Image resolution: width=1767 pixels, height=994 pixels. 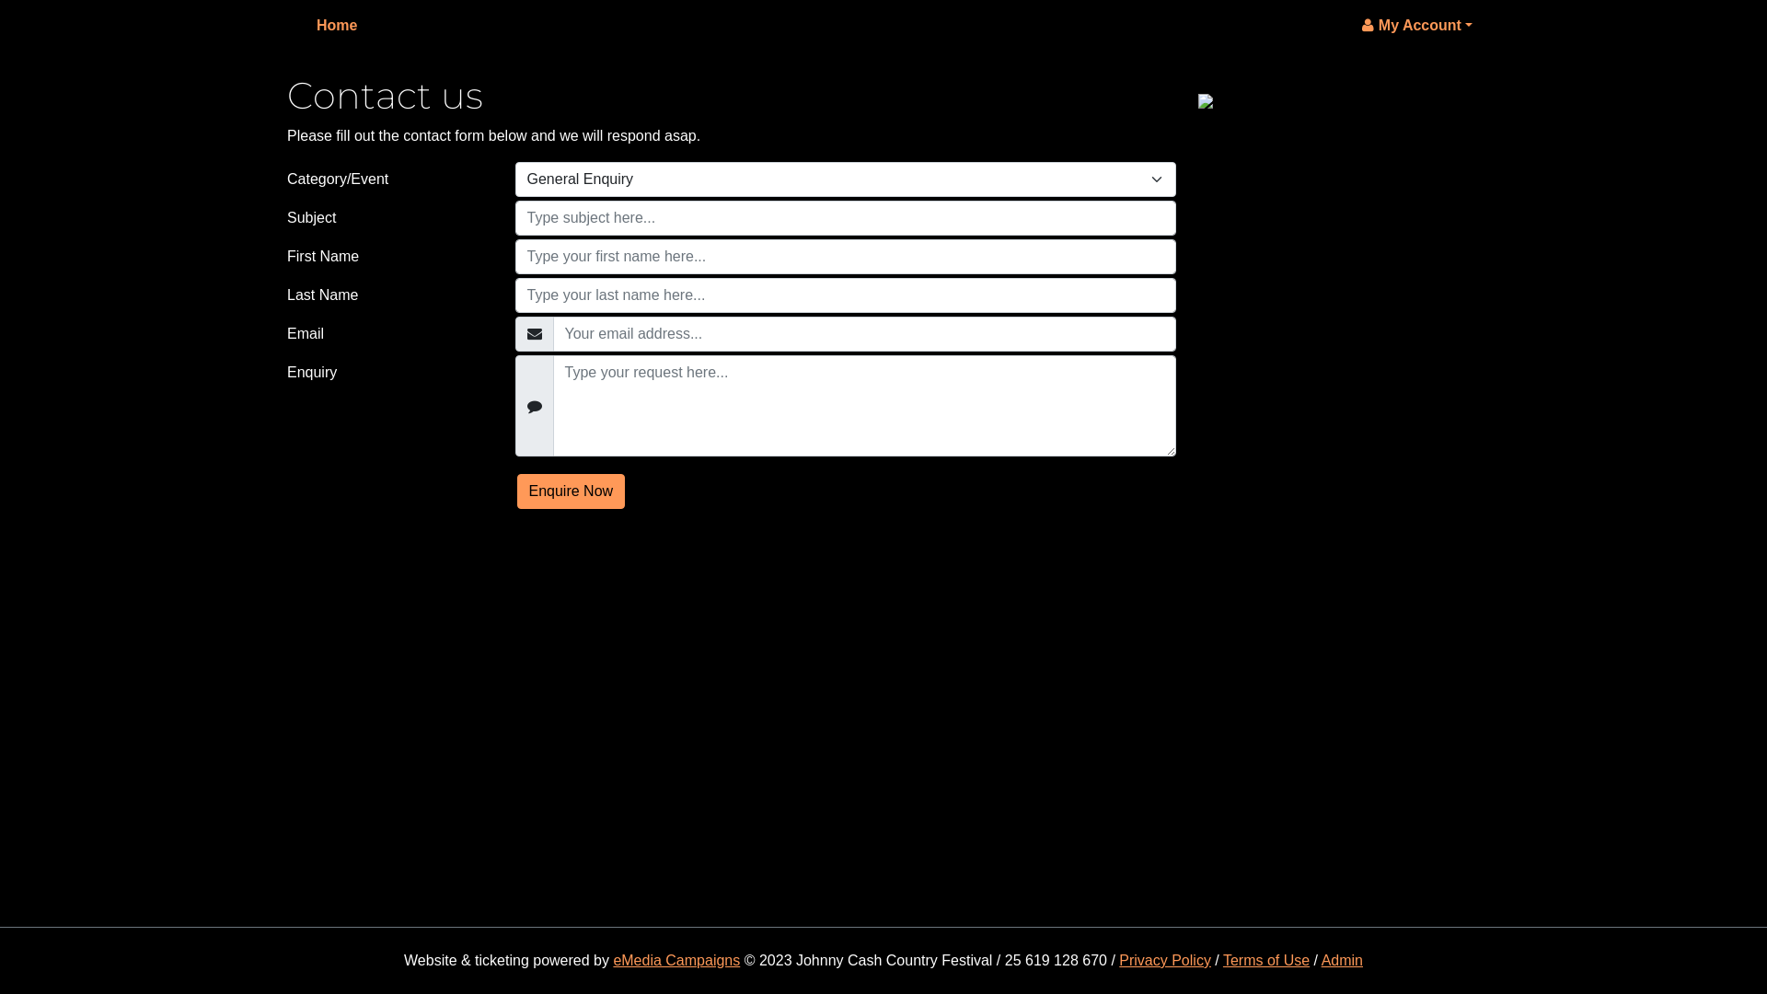 What do you see at coordinates (676, 961) in the screenshot?
I see `eMedia Campaigns` at bounding box center [676, 961].